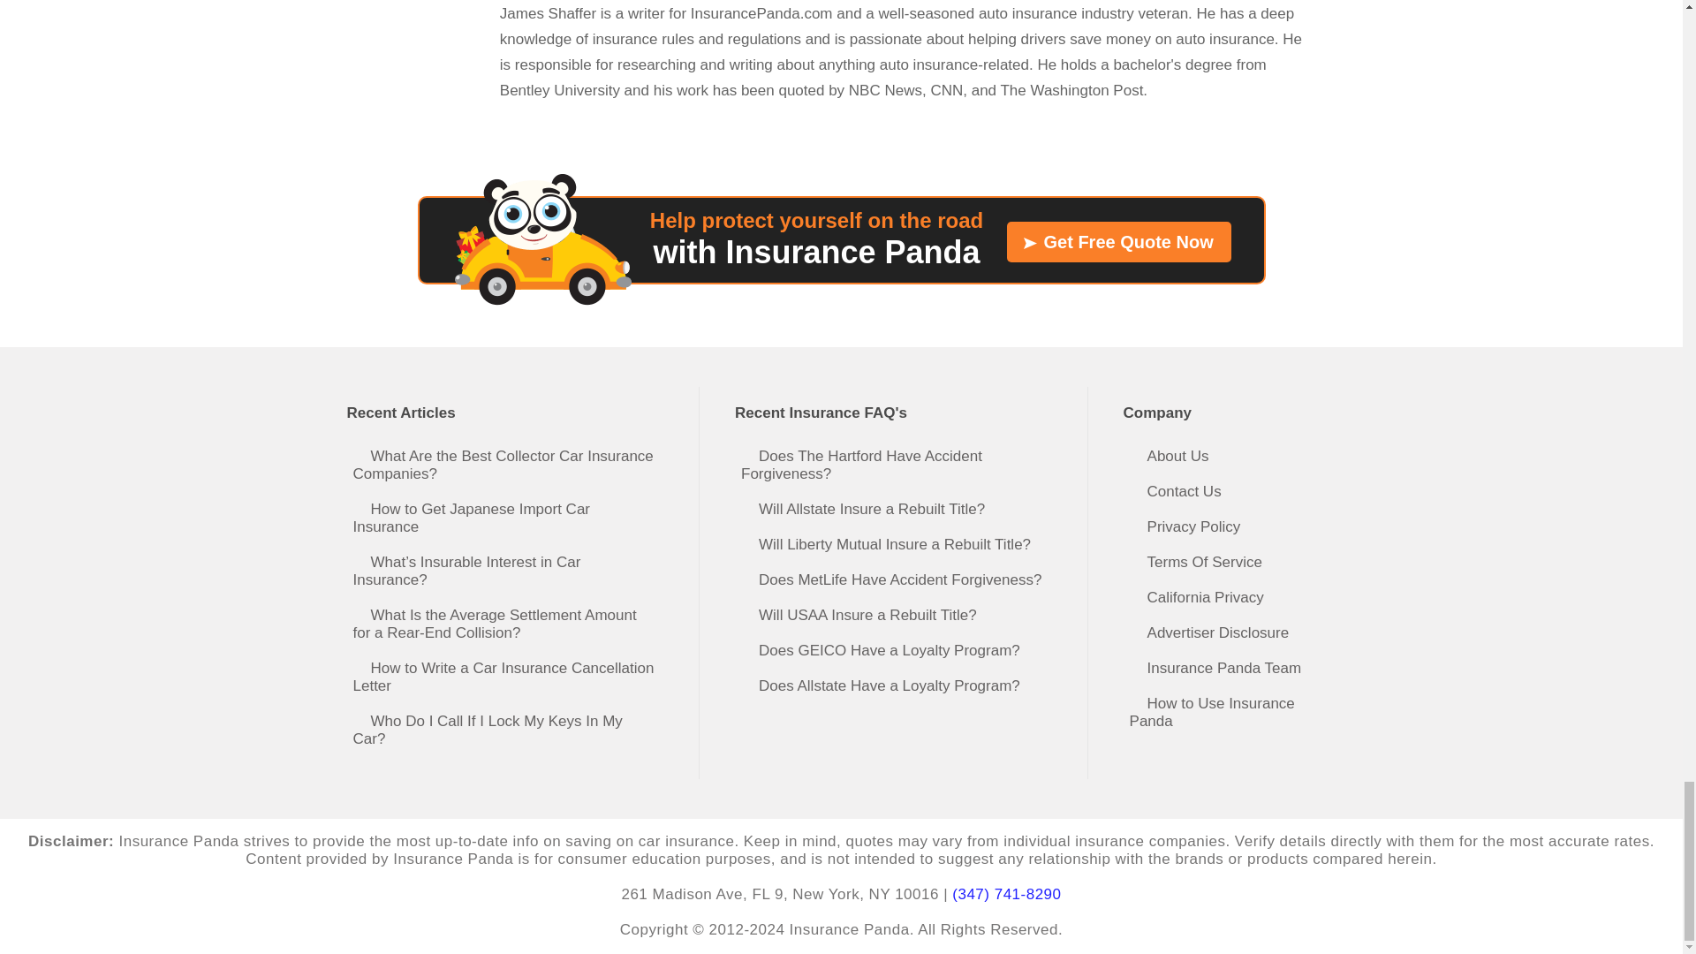  Describe the element at coordinates (903, 11) in the screenshot. I see `James Shaffer` at that location.